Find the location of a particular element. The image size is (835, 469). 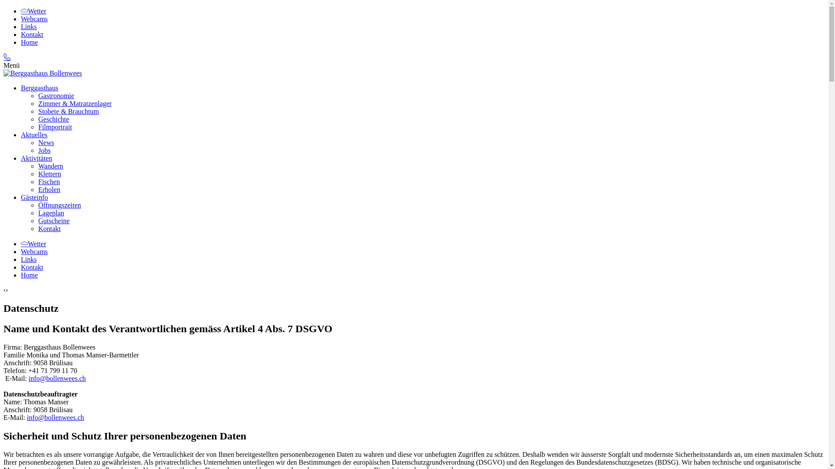

Jobs is located at coordinates (44, 150).